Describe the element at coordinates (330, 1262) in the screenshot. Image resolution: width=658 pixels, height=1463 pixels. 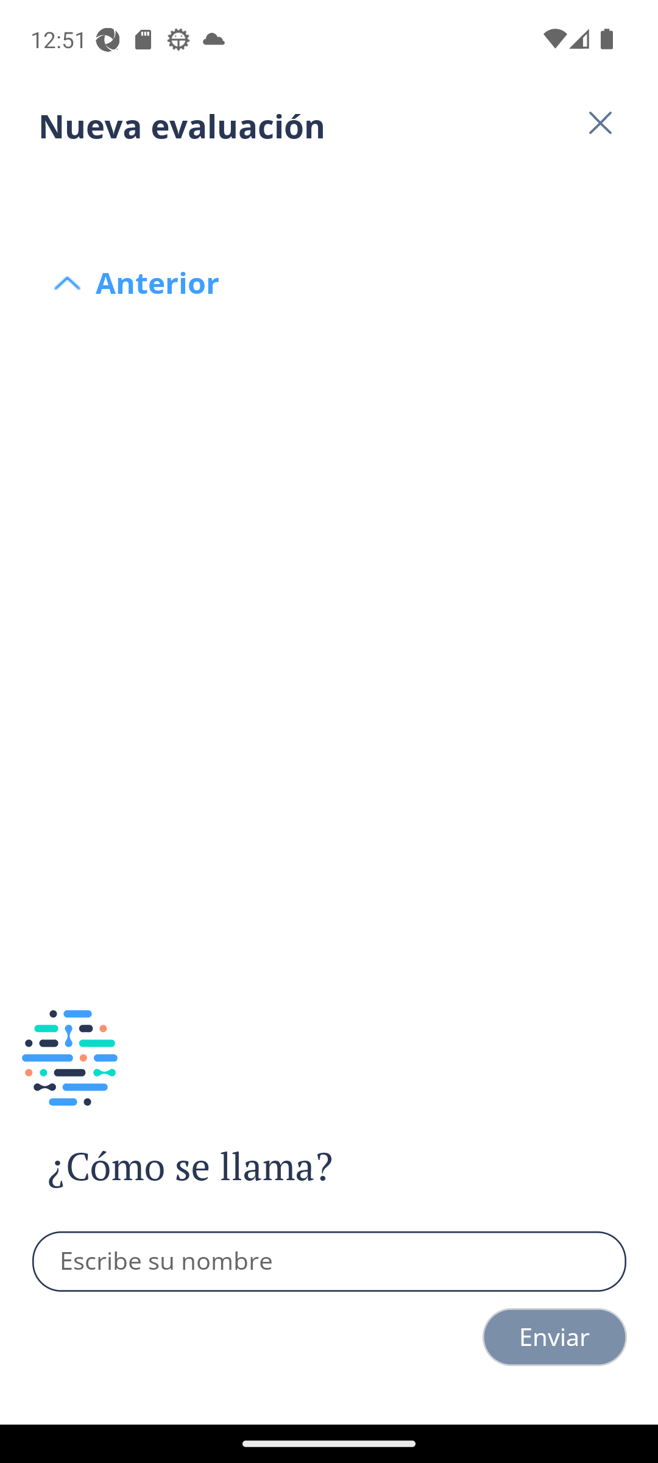
I see `Escribe su nombre` at that location.